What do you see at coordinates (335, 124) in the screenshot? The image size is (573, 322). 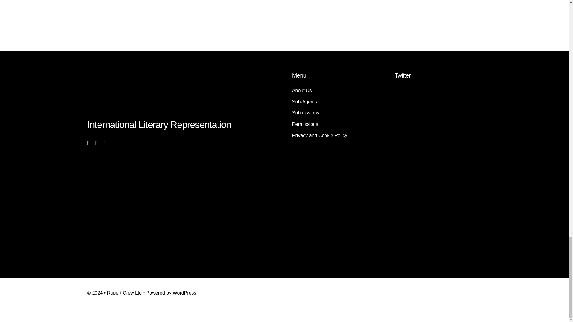 I see `Permissions` at bounding box center [335, 124].